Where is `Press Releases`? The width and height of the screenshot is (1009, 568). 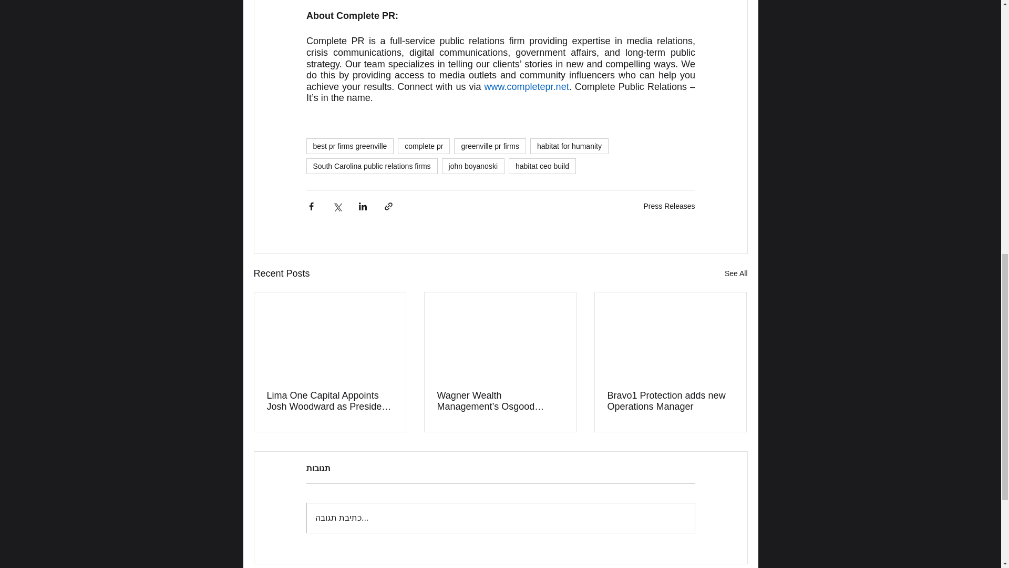 Press Releases is located at coordinates (669, 206).